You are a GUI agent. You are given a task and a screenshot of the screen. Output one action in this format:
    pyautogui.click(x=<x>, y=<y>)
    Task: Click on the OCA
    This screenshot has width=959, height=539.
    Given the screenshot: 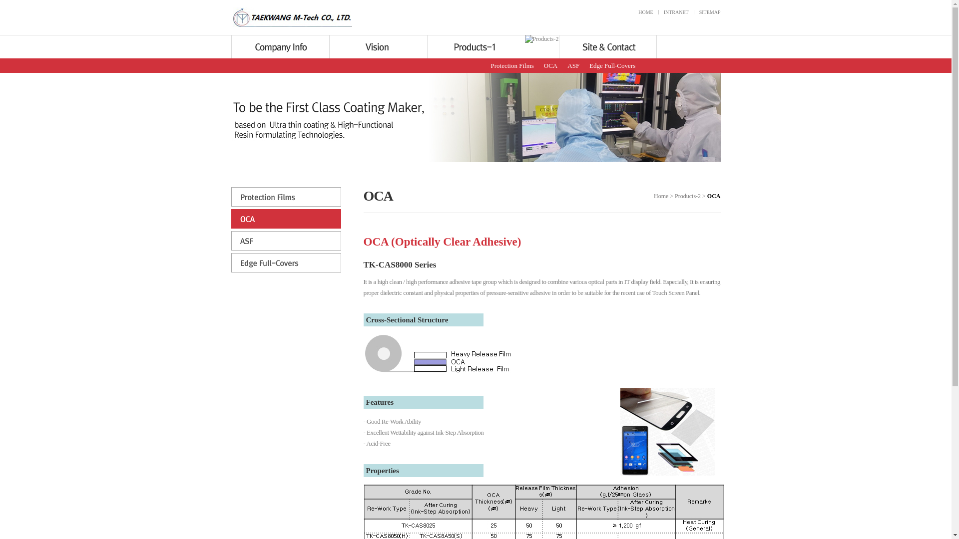 What is the action you would take?
    pyautogui.click(x=550, y=66)
    